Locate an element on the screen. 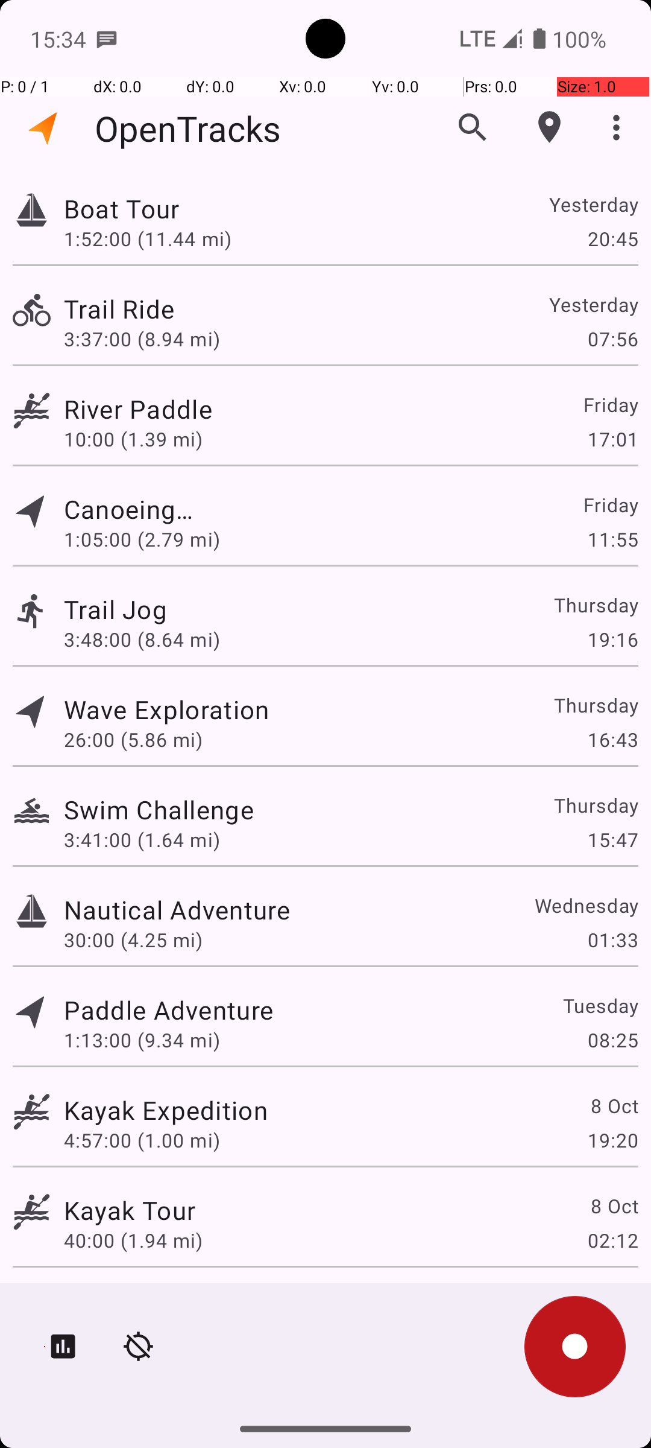 The height and width of the screenshot is (1448, 651). 16:43 is located at coordinates (612, 740).